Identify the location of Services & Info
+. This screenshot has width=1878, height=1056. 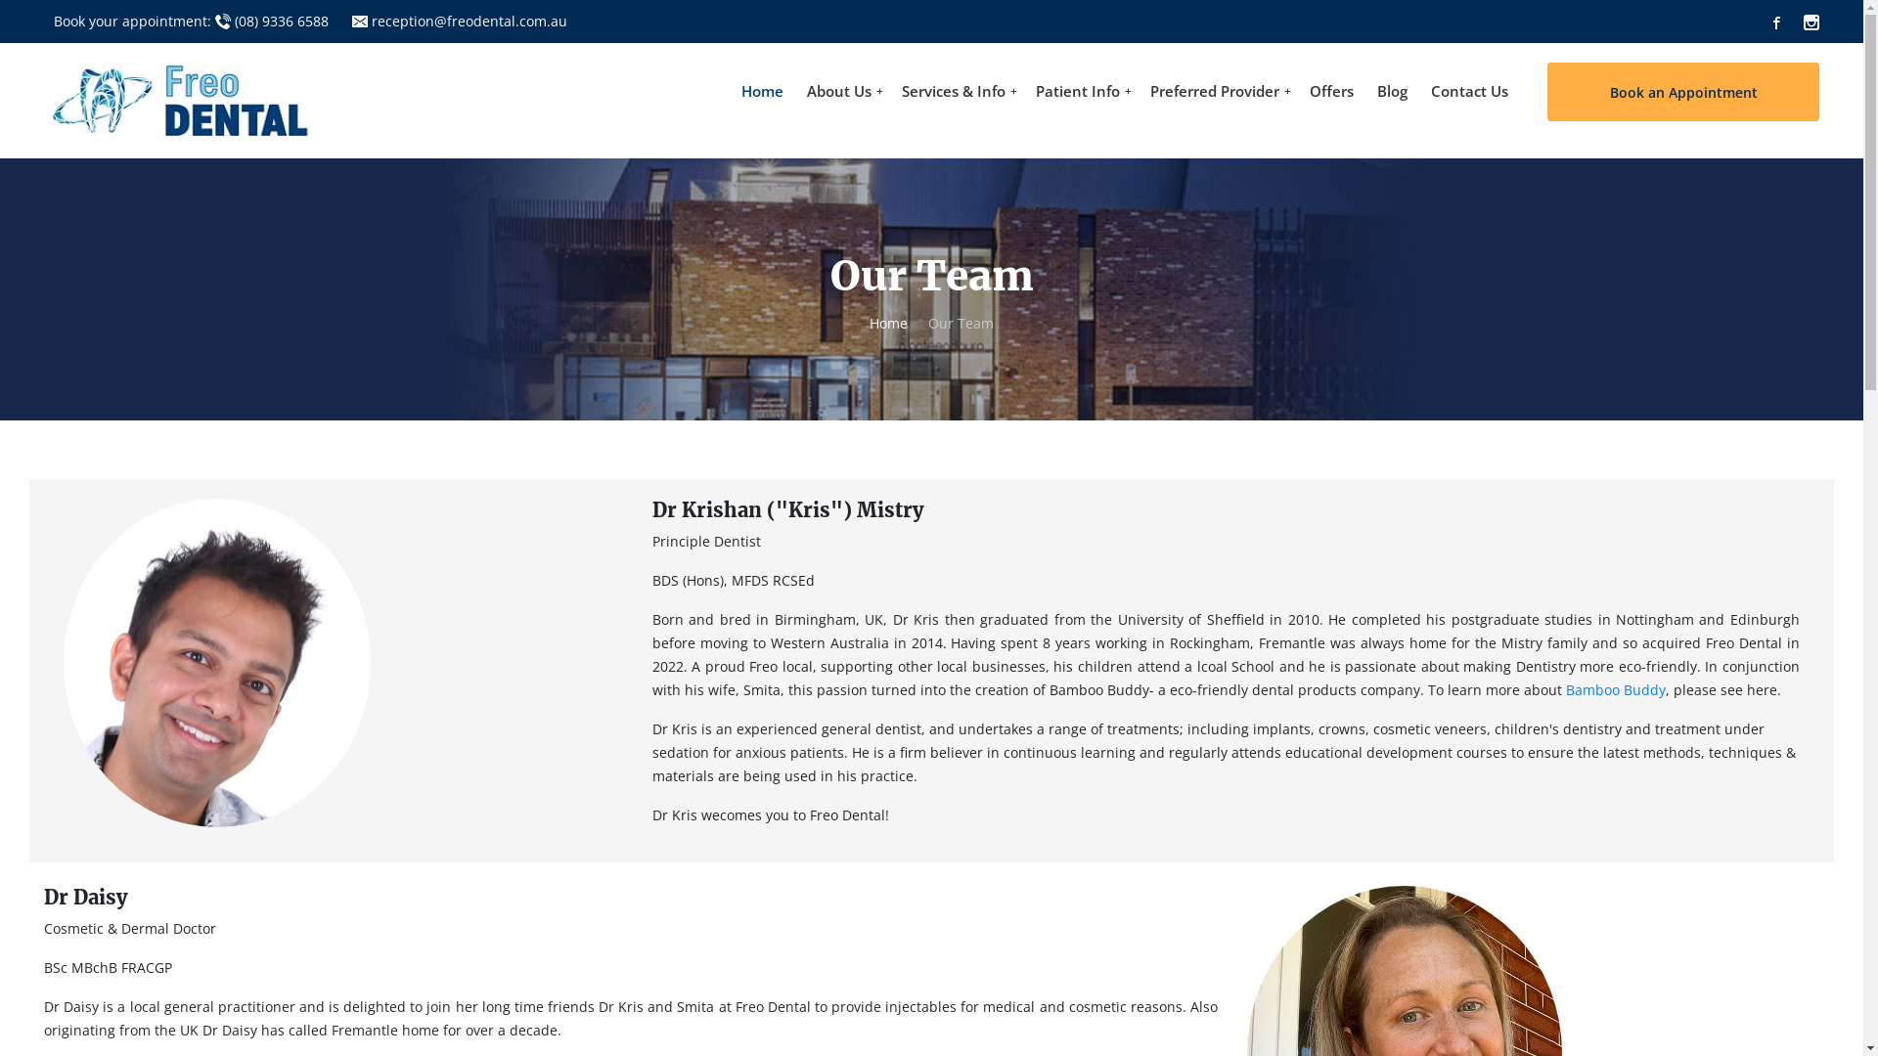
(957, 92).